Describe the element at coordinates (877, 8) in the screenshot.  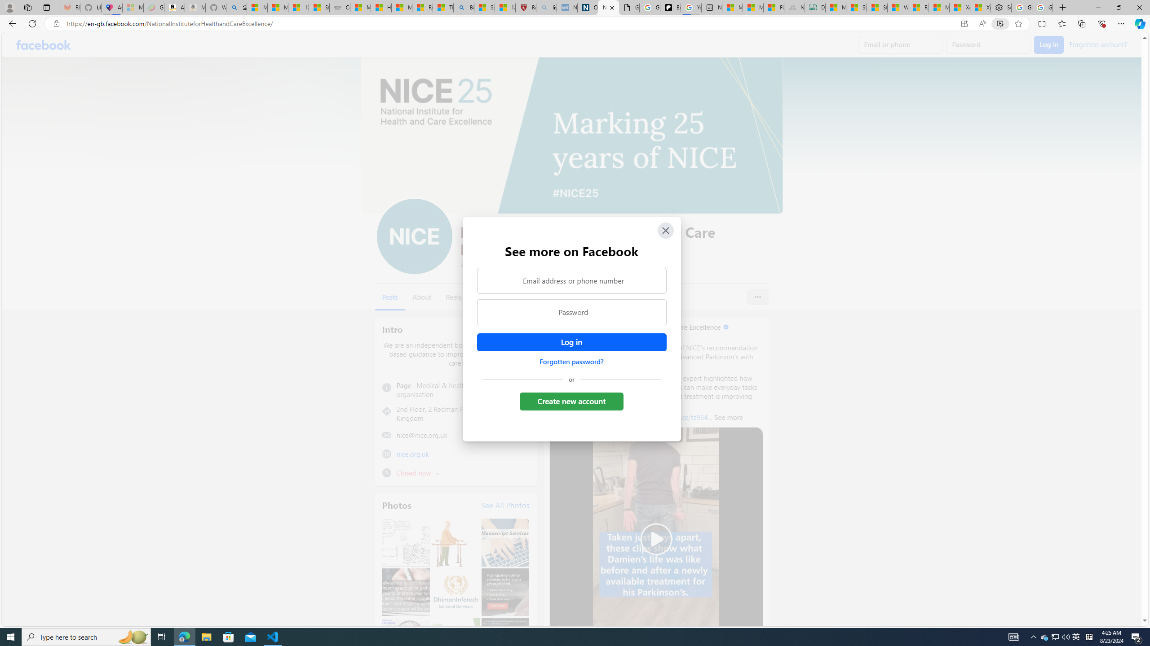
I see `Stocks - MSN` at that location.